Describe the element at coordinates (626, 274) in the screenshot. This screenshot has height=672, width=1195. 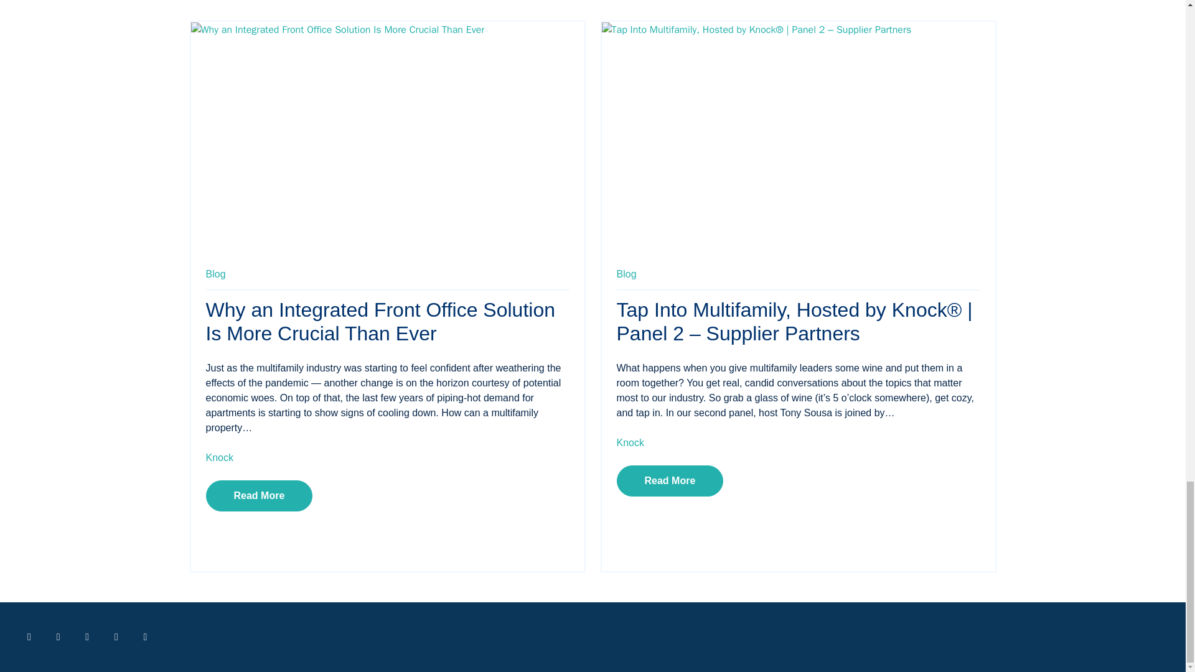
I see `Blog` at that location.